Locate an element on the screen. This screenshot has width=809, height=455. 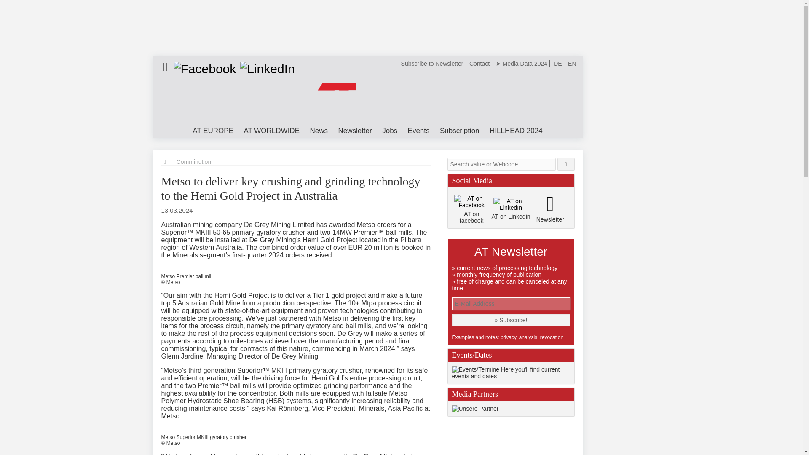
Events is located at coordinates (419, 131).